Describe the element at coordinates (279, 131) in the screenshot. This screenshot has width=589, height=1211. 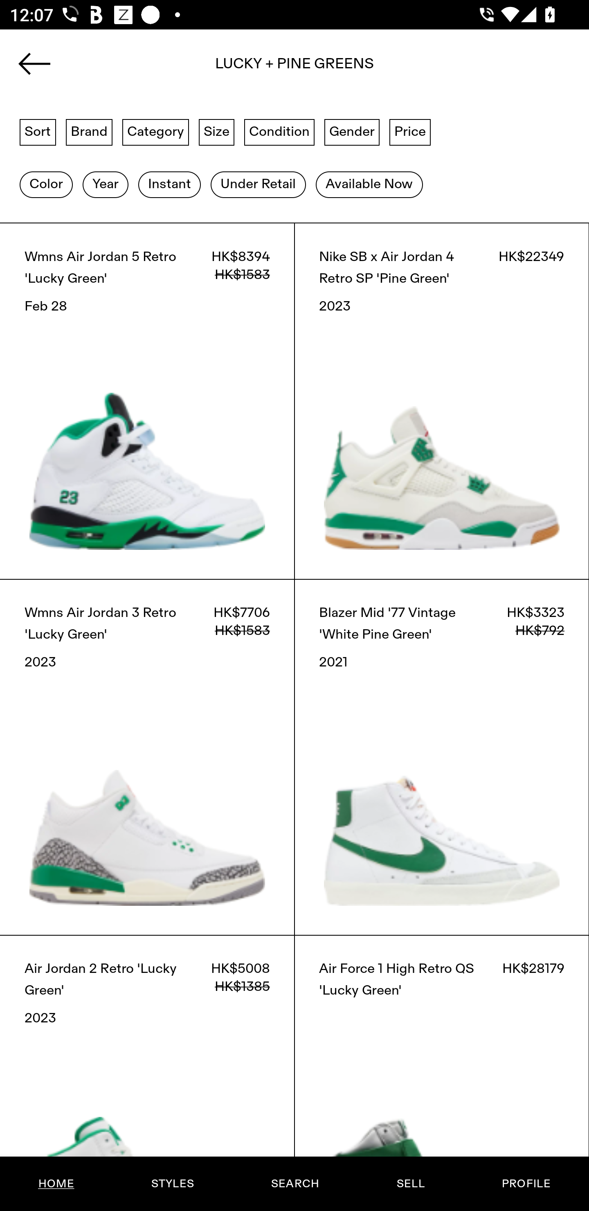
I see `Condition` at that location.